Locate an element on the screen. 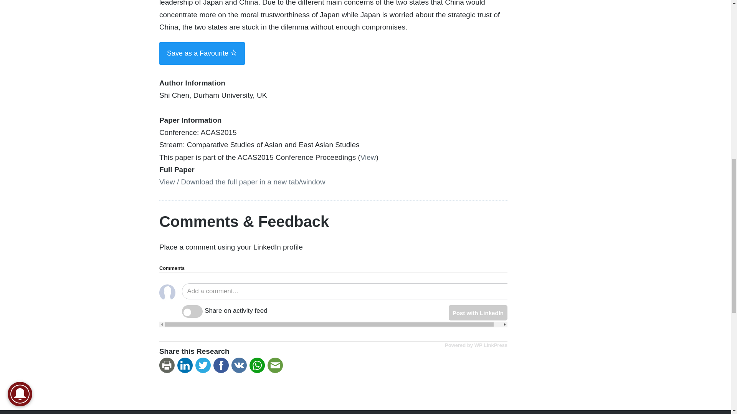 Image resolution: width=737 pixels, height=414 pixels. email is located at coordinates (276, 366).